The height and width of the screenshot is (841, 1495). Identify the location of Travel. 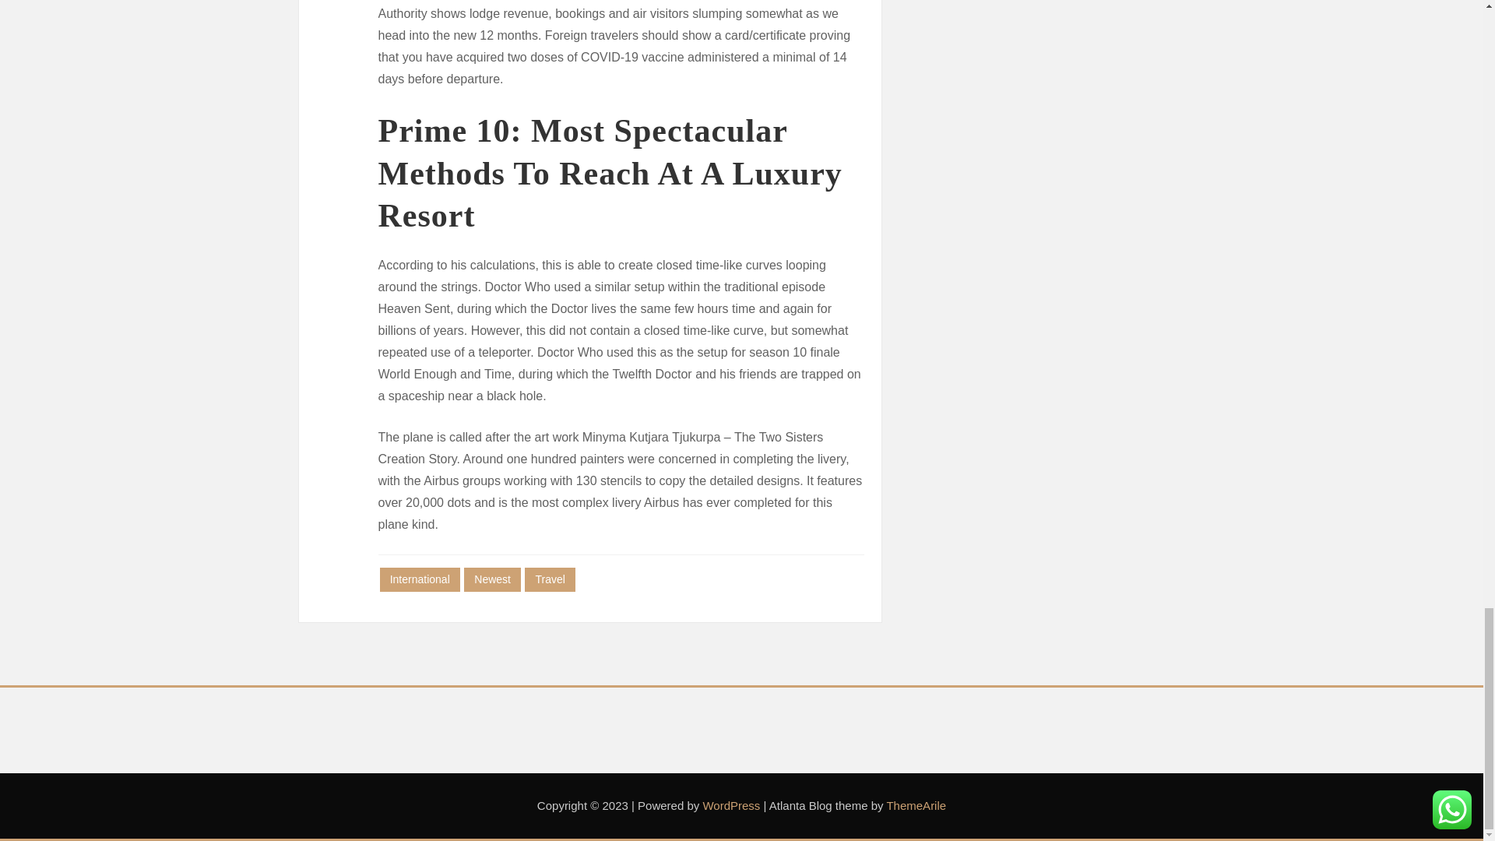
(550, 579).